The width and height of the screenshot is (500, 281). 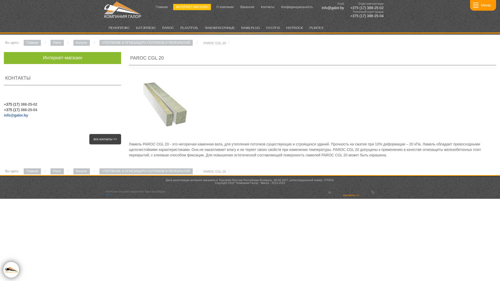 What do you see at coordinates (109, 196) in the screenshot?
I see `a.p.n` at bounding box center [109, 196].